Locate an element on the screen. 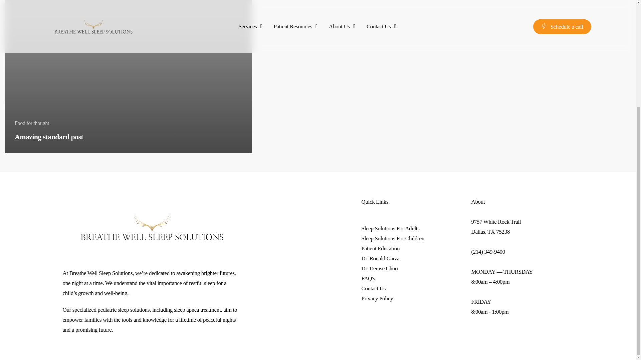  Sleep Solutions For Children is located at coordinates (393, 238).